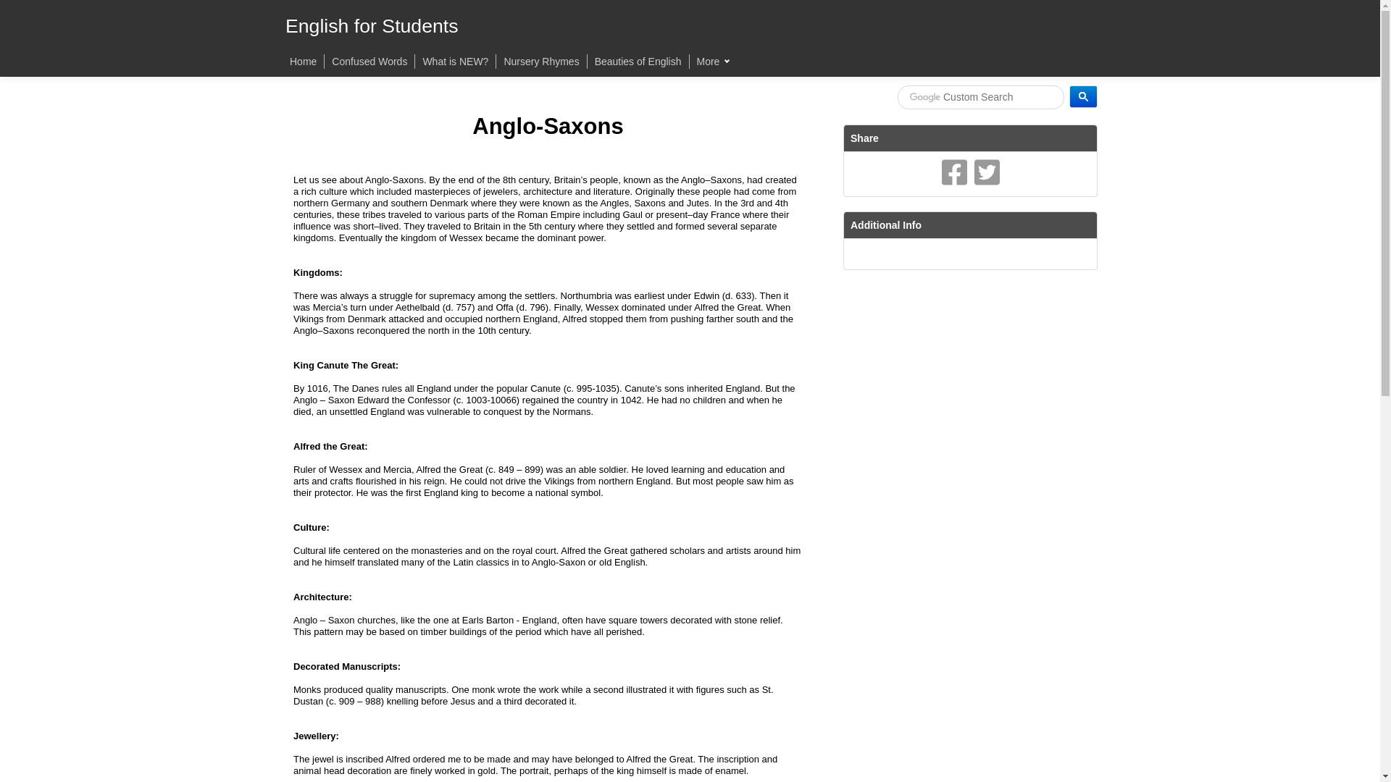  What do you see at coordinates (540, 61) in the screenshot?
I see `Nursery Rhymes` at bounding box center [540, 61].